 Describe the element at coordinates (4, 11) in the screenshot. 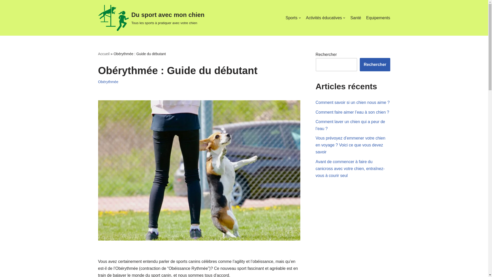

I see `Aller au contenu` at that location.